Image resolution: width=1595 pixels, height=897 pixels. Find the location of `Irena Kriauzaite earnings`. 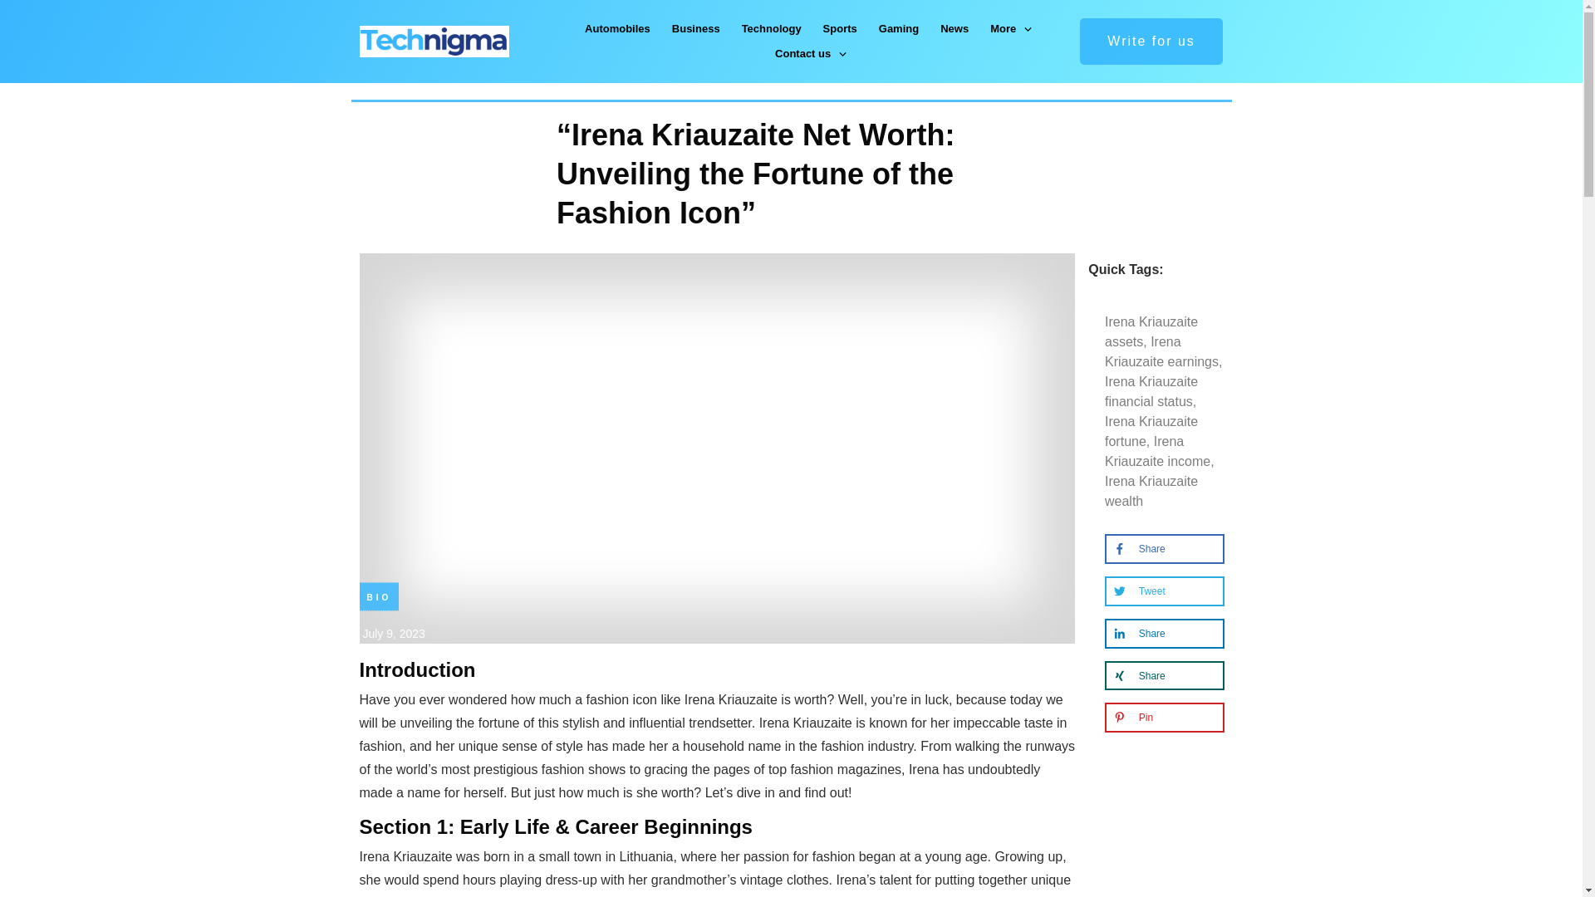

Irena Kriauzaite earnings is located at coordinates (1161, 350).